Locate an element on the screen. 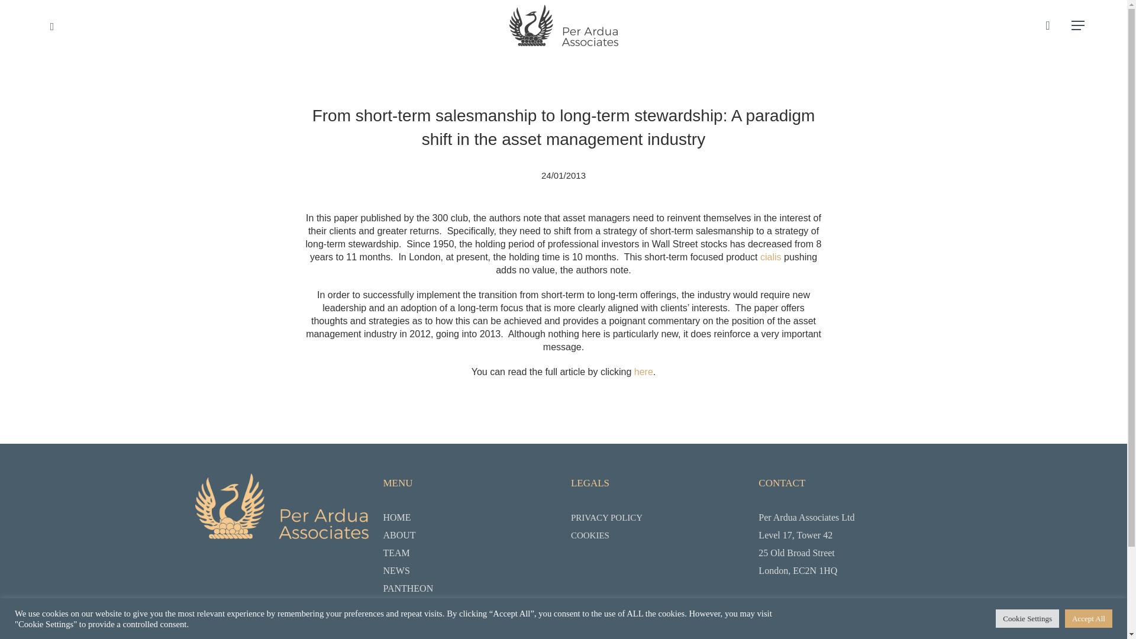 Image resolution: width=1136 pixels, height=639 pixels. COOKIES is located at coordinates (657, 535).